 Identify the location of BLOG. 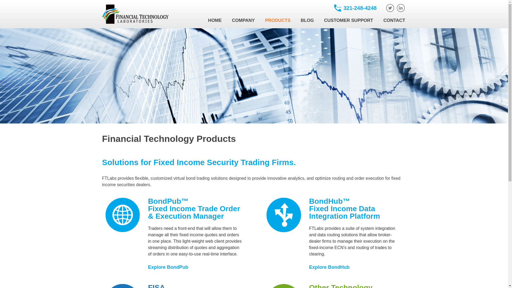
(307, 20).